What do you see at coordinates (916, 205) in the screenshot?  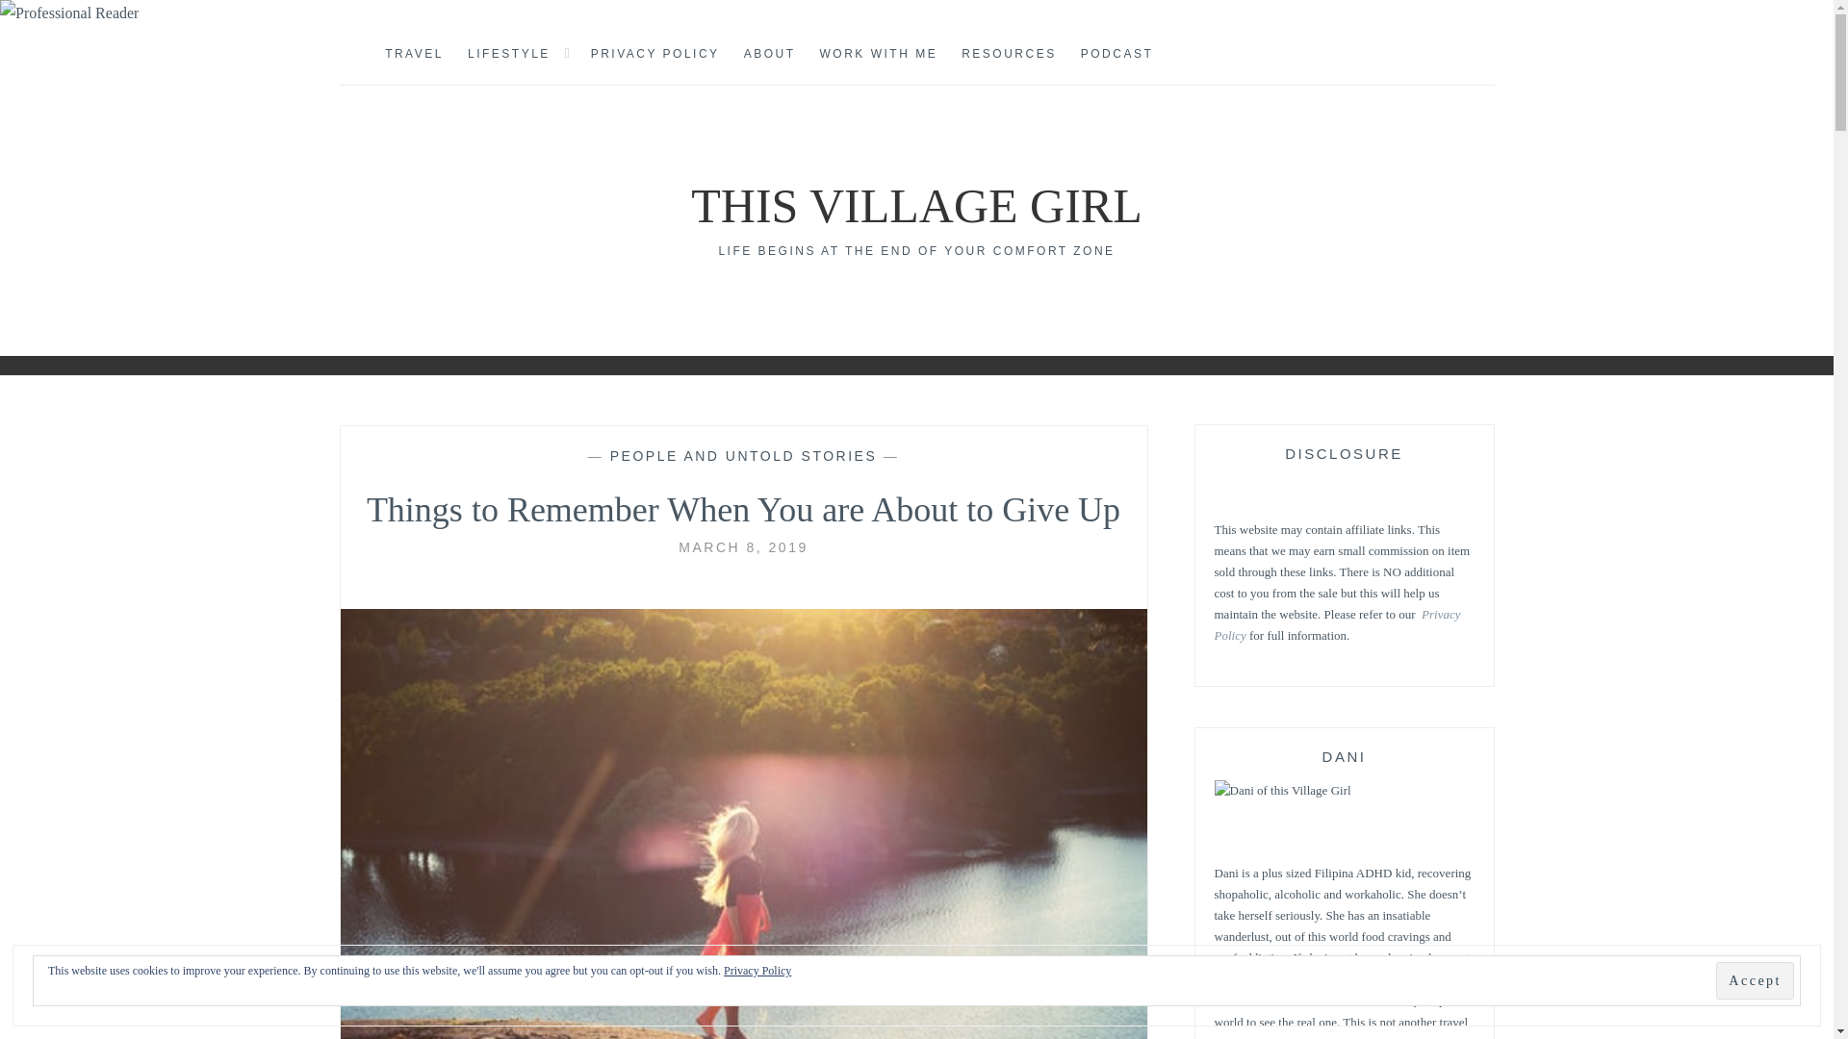 I see `THIS VILLAGE GIRL` at bounding box center [916, 205].